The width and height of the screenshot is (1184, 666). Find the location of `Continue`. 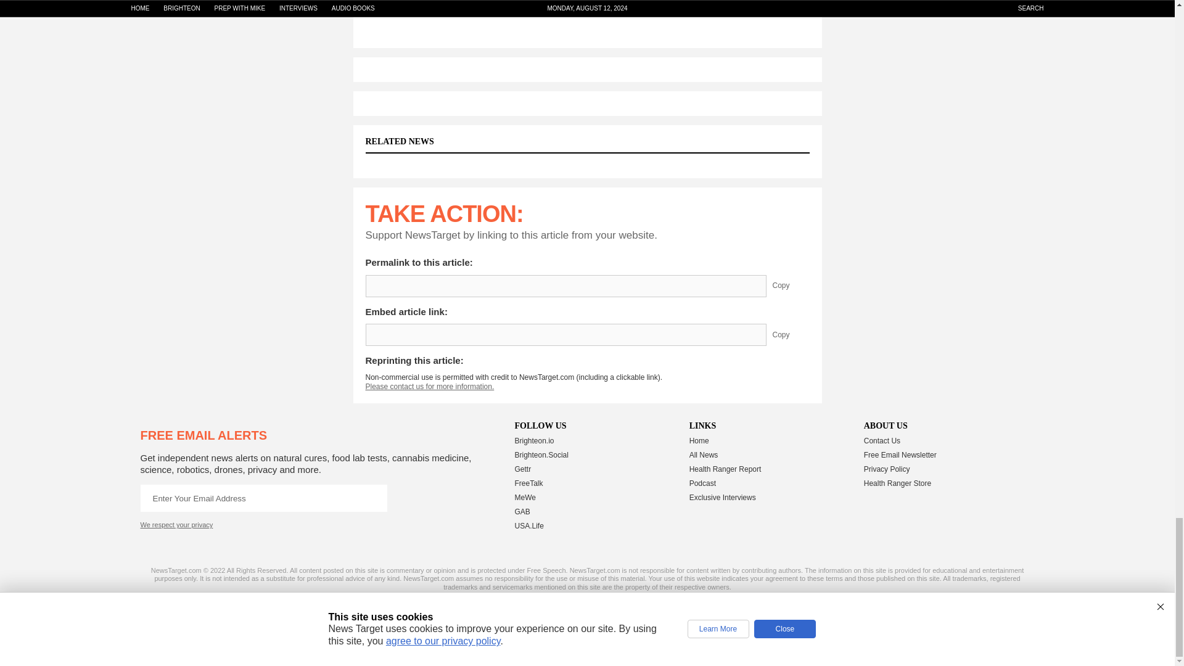

Continue is located at coordinates (373, 498).